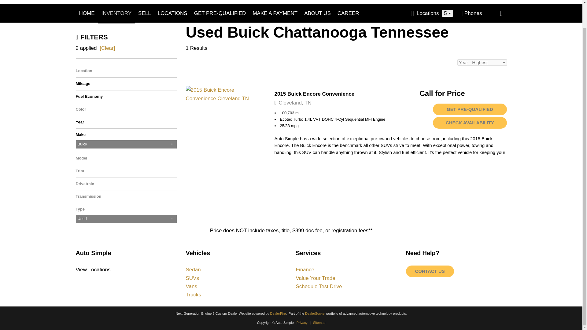  I want to click on GET PRE-QUALIFIED, so click(220, 13).